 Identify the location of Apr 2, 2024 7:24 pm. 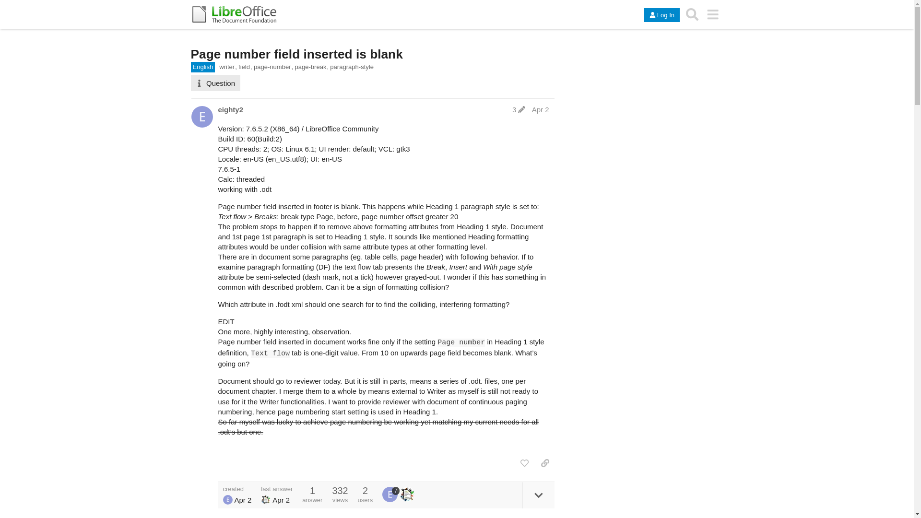
(243, 500).